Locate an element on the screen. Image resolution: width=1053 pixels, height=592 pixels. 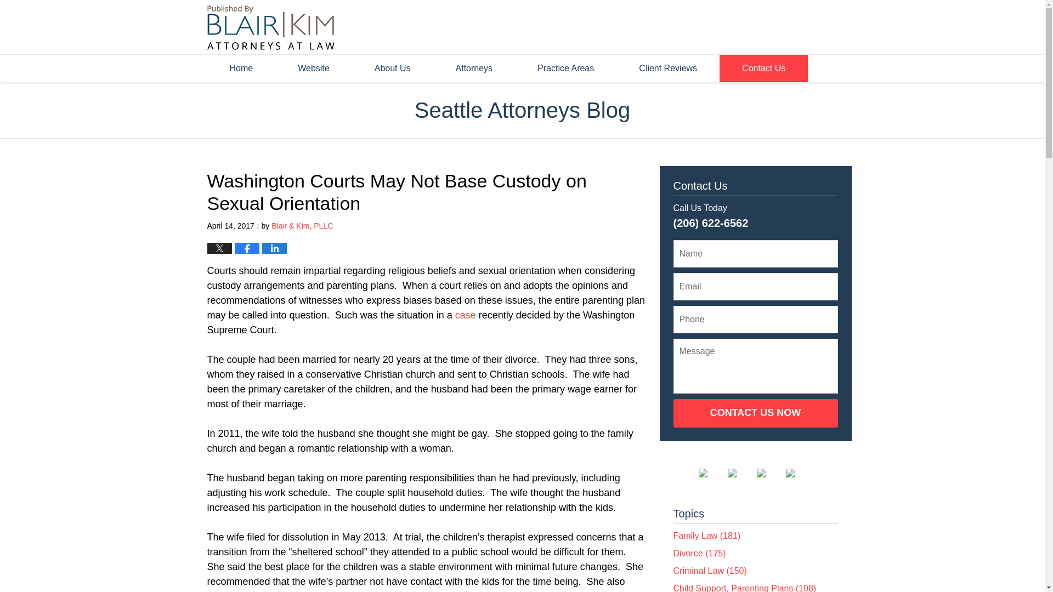
Seattle Attorneys Blog is located at coordinates (522, 110).